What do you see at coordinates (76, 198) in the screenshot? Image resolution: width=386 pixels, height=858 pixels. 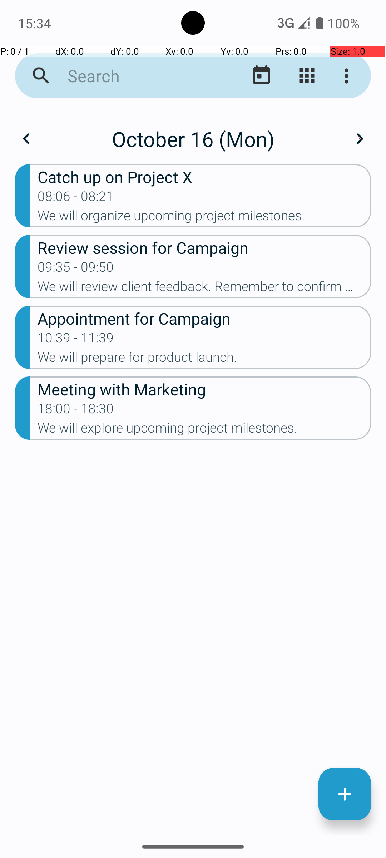 I see `08:06 - 08:21` at bounding box center [76, 198].